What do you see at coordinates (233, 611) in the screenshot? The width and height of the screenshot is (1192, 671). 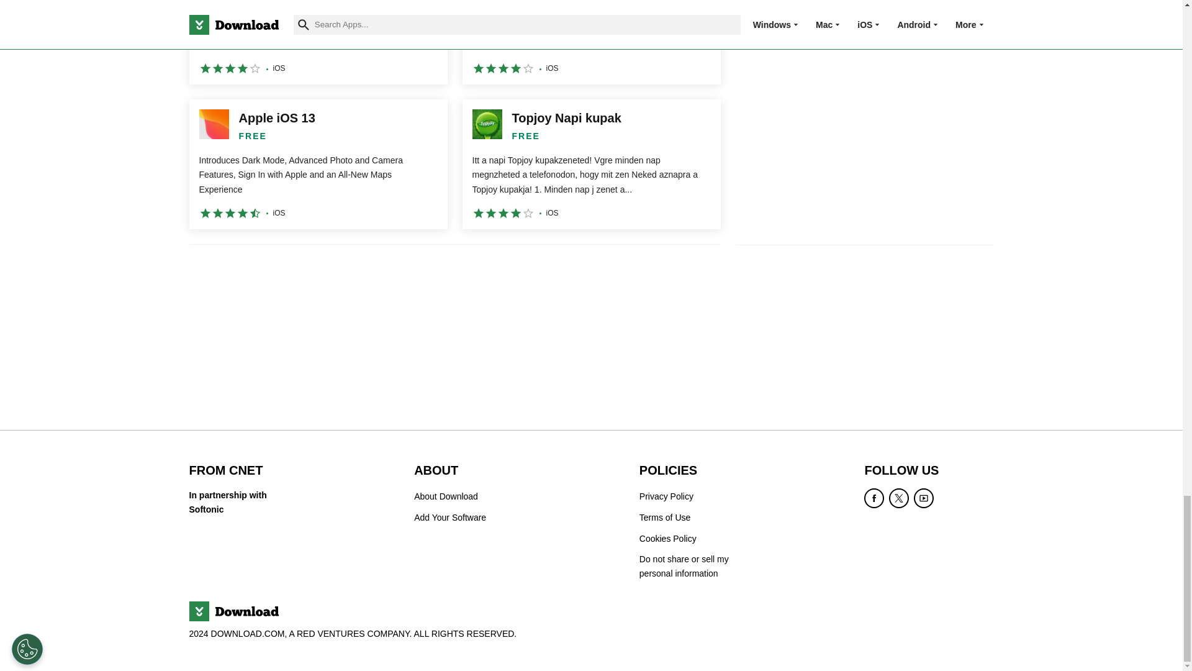 I see `Download.com` at bounding box center [233, 611].